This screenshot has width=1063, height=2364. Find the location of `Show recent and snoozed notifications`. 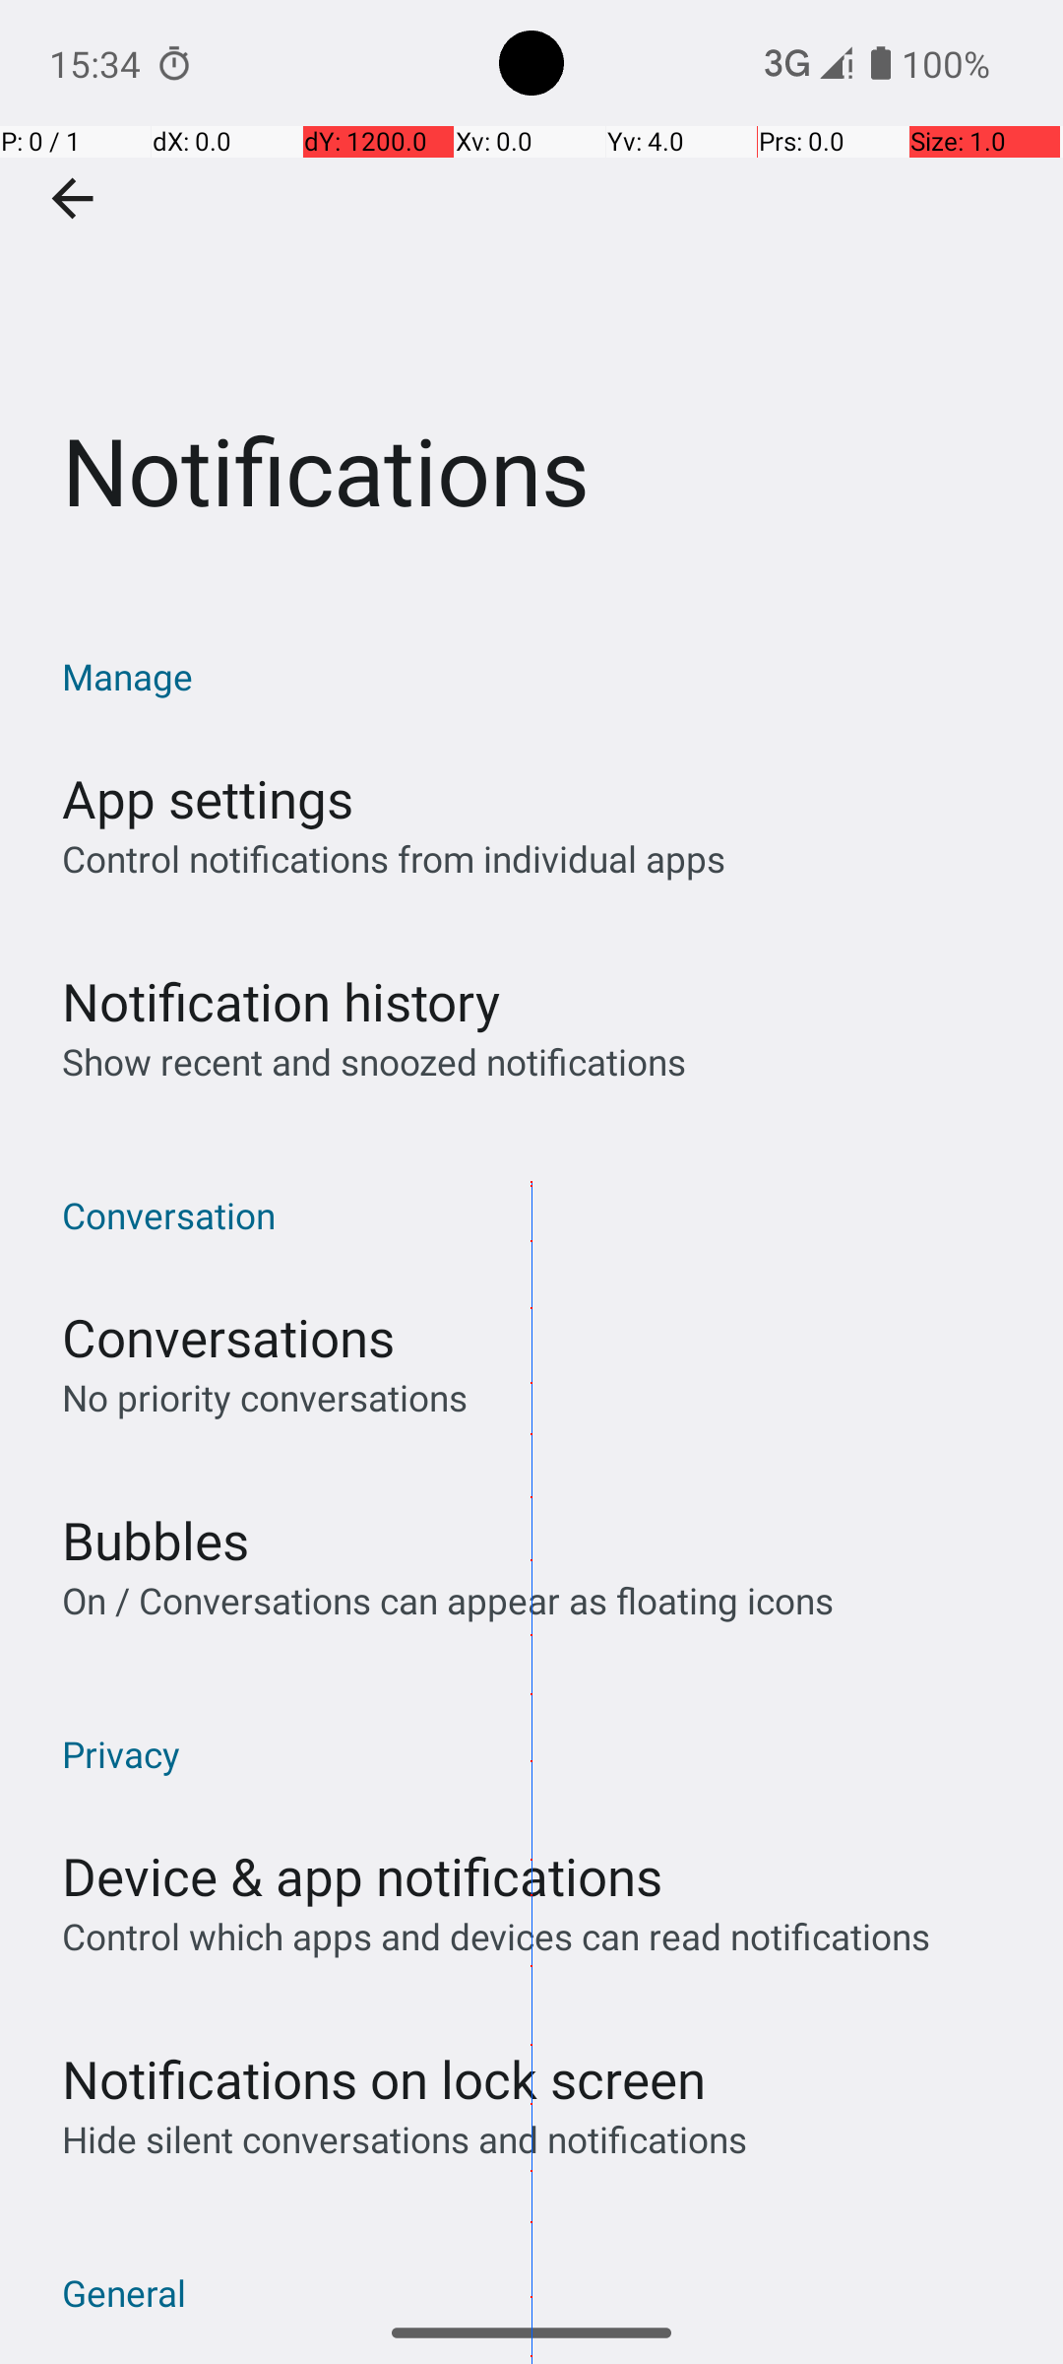

Show recent and snoozed notifications is located at coordinates (374, 1062).